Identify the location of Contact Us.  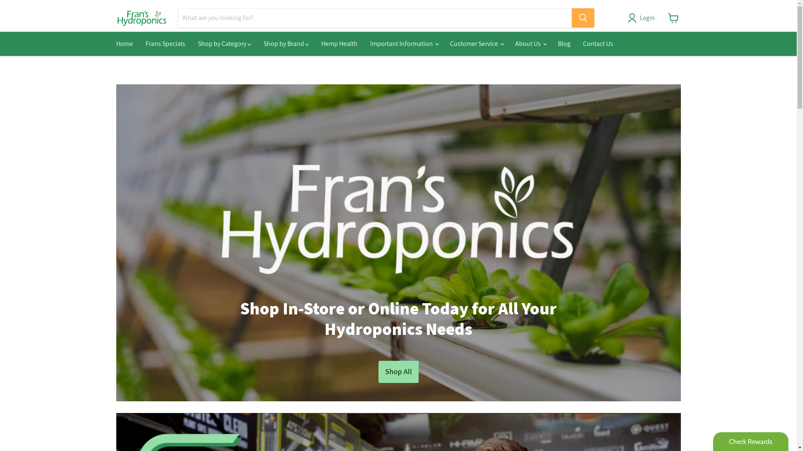
(598, 44).